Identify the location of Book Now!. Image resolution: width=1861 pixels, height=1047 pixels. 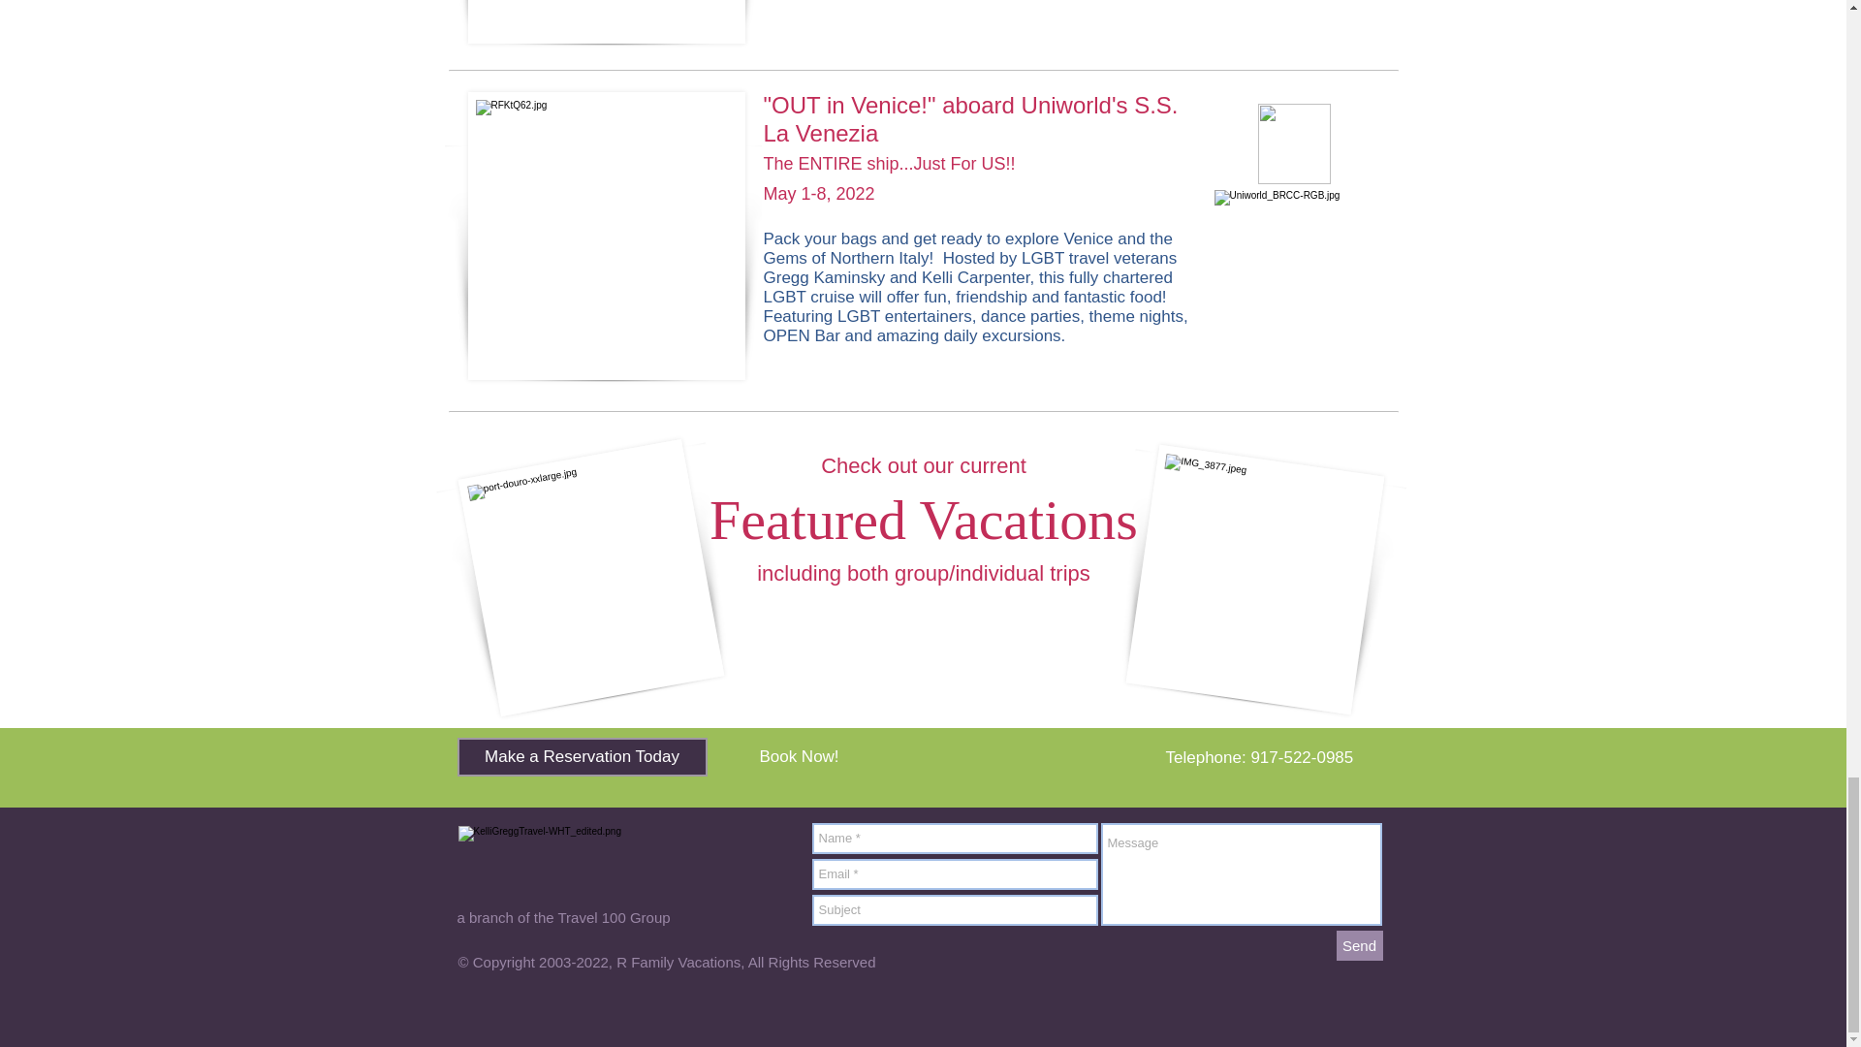
(798, 756).